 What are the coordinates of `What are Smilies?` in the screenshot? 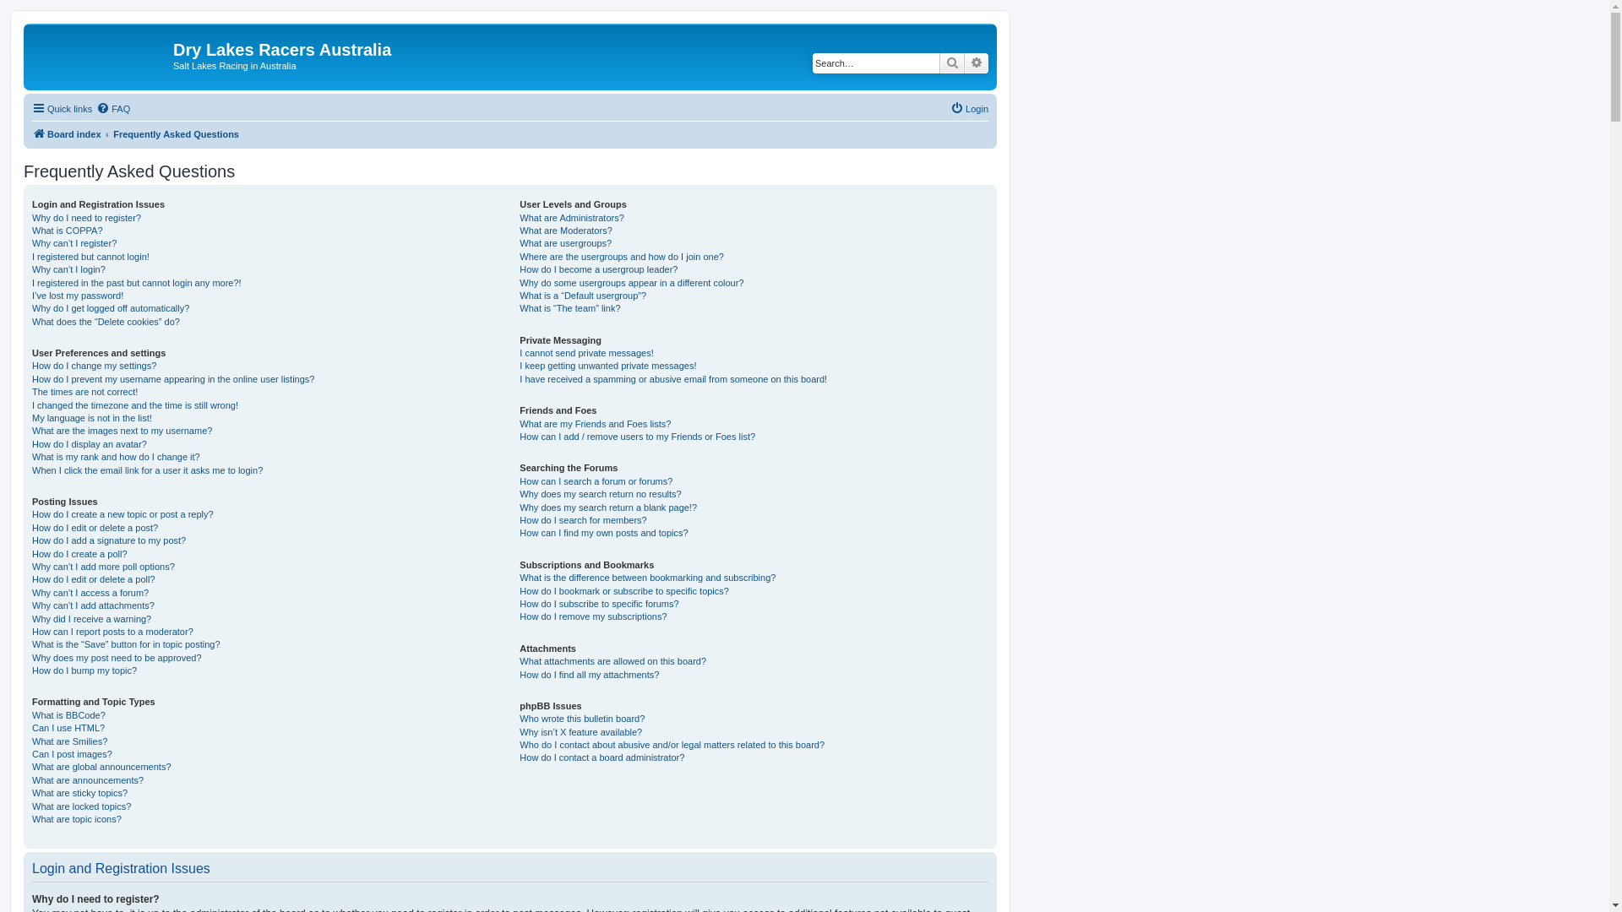 It's located at (69, 741).